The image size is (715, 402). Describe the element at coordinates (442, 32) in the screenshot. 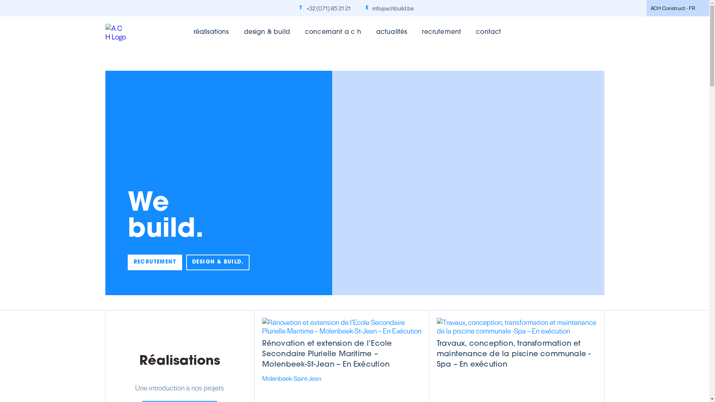

I see `recrutement` at that location.